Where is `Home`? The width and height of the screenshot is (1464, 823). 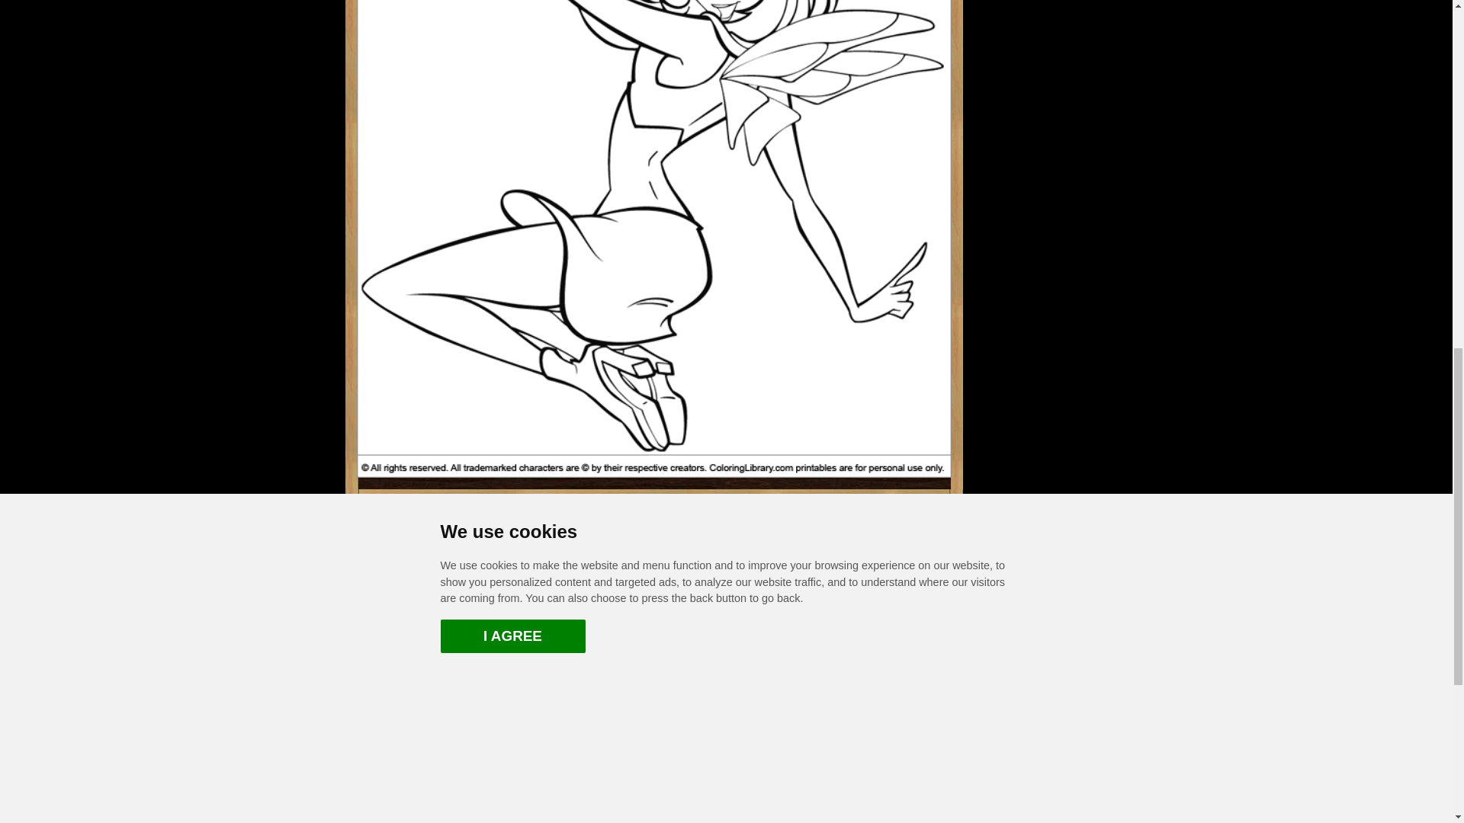 Home is located at coordinates (479, 727).